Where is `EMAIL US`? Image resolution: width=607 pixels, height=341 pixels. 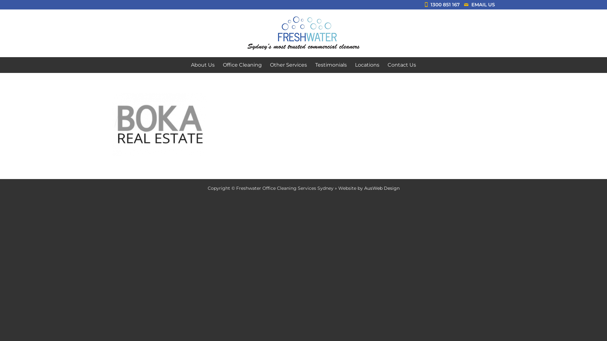
EMAIL US is located at coordinates (483, 4).